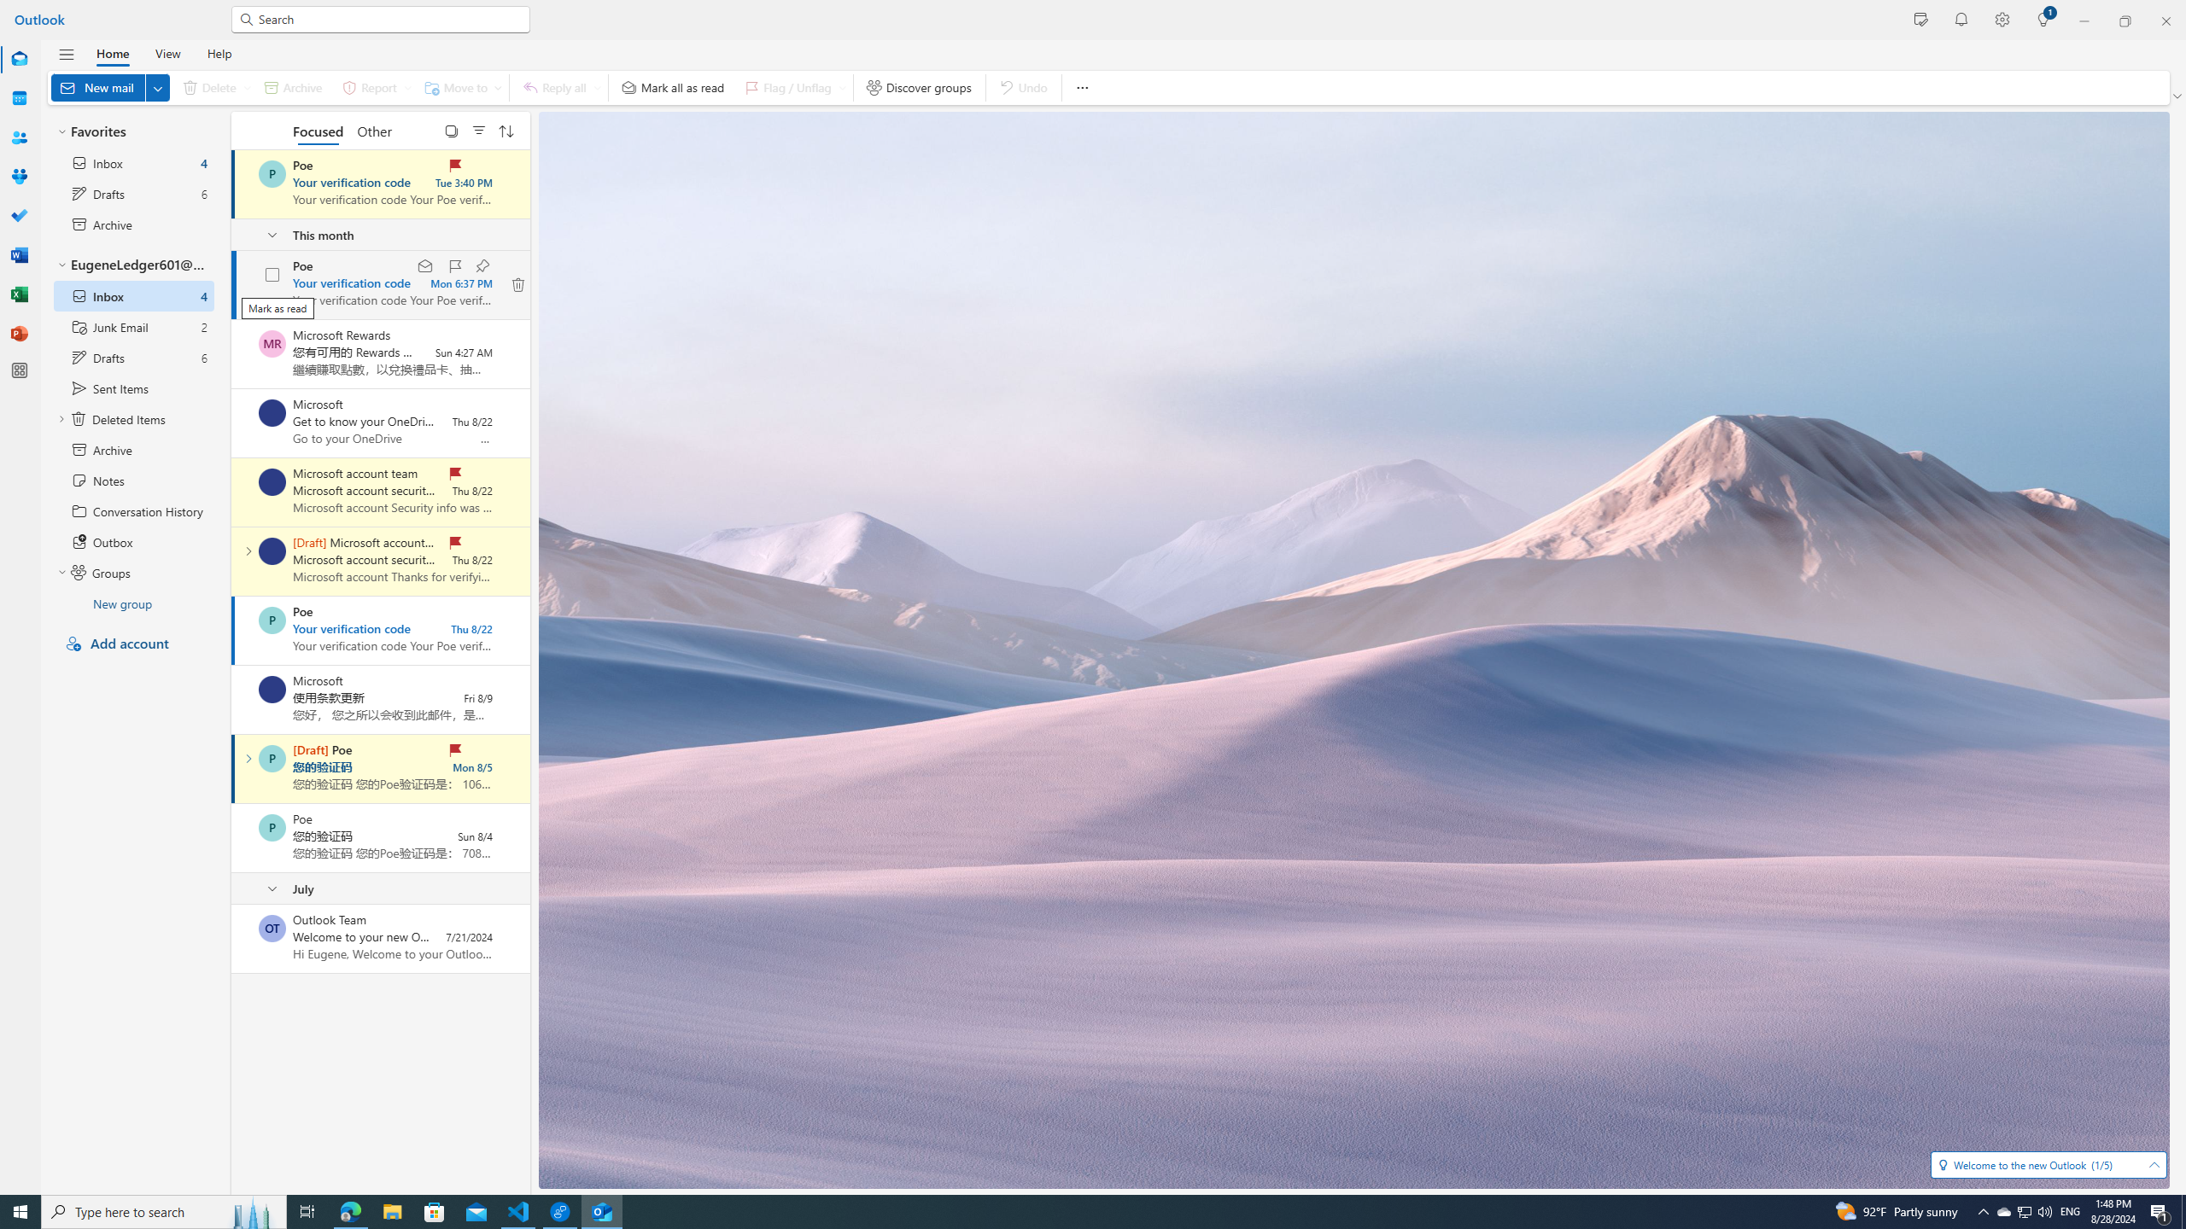 This screenshot has height=1229, width=2186. I want to click on Class: KBPxt hn2lg, so click(519, 285).